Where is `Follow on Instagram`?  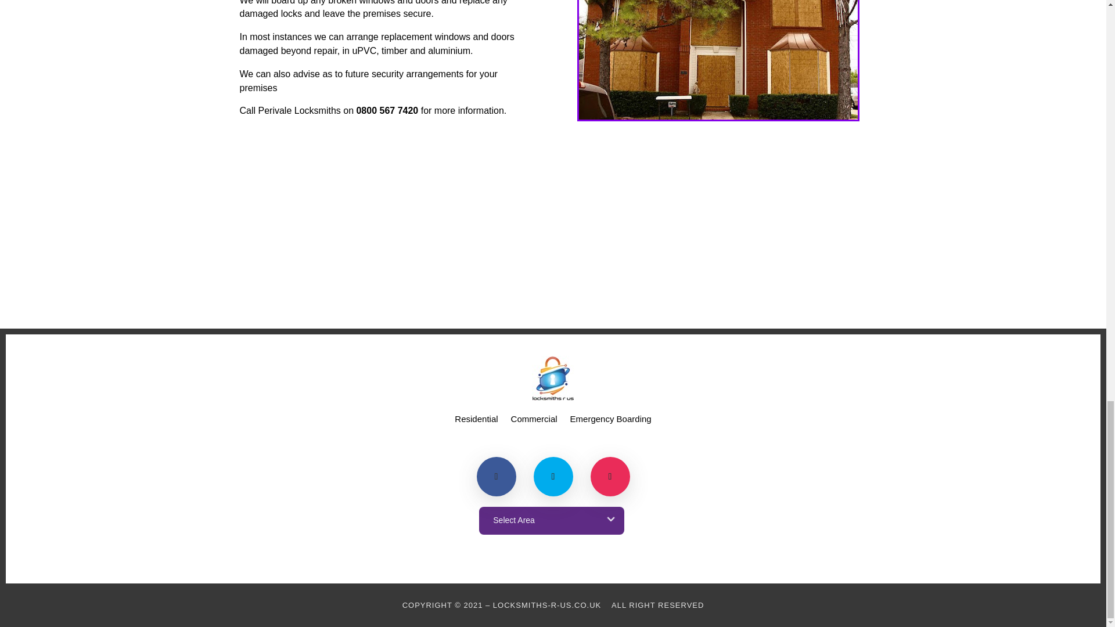 Follow on Instagram is located at coordinates (610, 477).